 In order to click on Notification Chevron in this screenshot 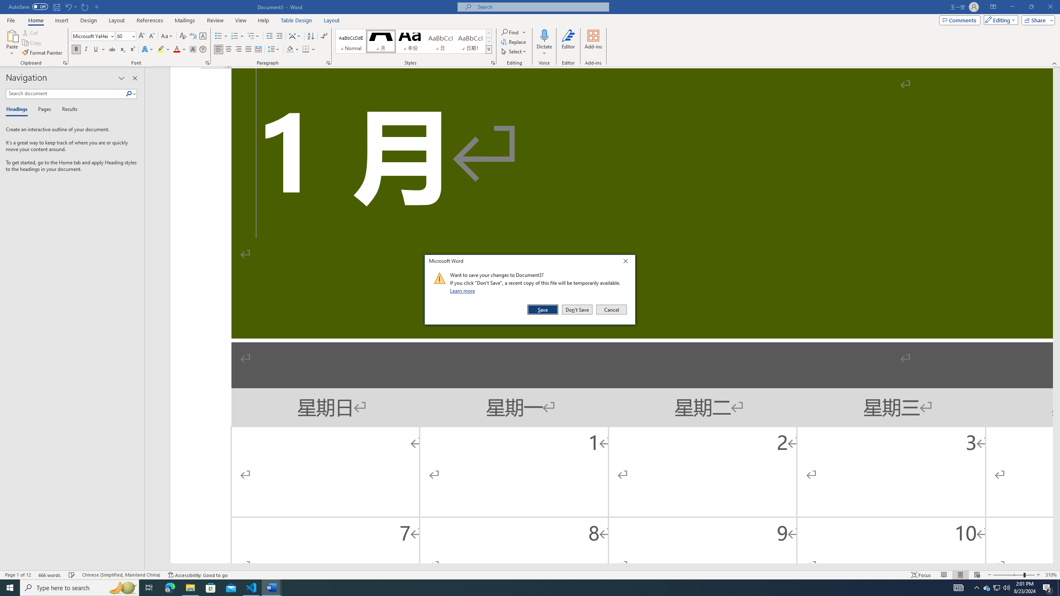, I will do `click(976, 588)`.